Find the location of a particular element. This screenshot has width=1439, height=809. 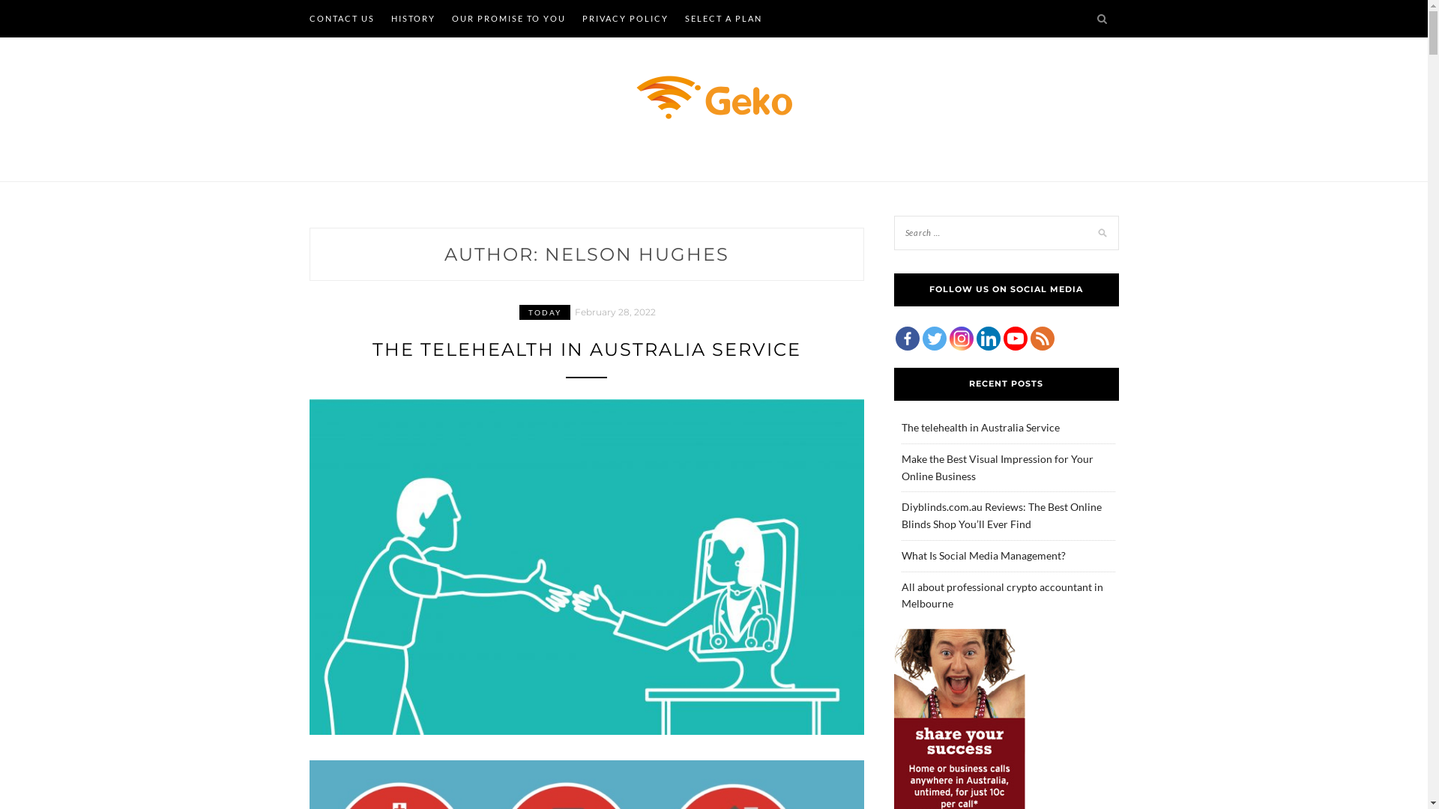

Youtube is located at coordinates (1015, 339).